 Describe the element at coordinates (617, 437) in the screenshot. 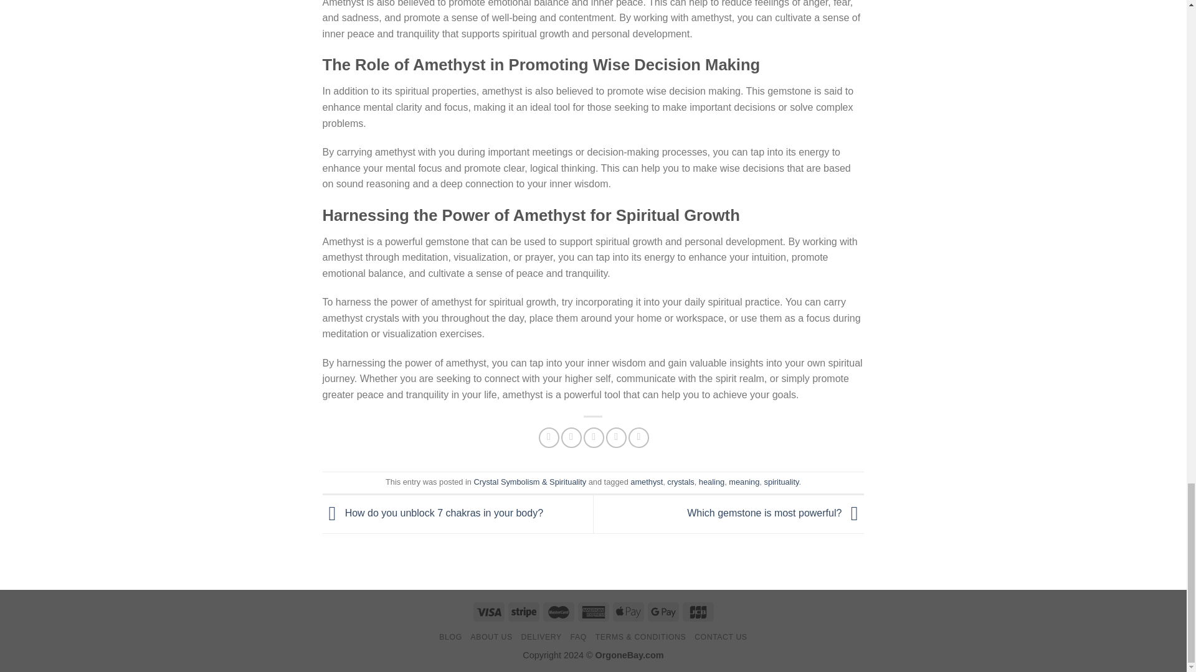

I see `Pin on Pinterest` at that location.